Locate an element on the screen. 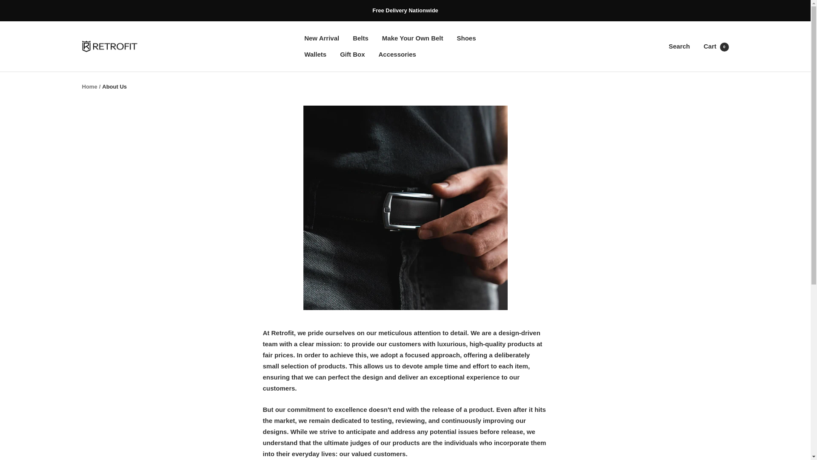  Make Your Own Belt is located at coordinates (89, 86).